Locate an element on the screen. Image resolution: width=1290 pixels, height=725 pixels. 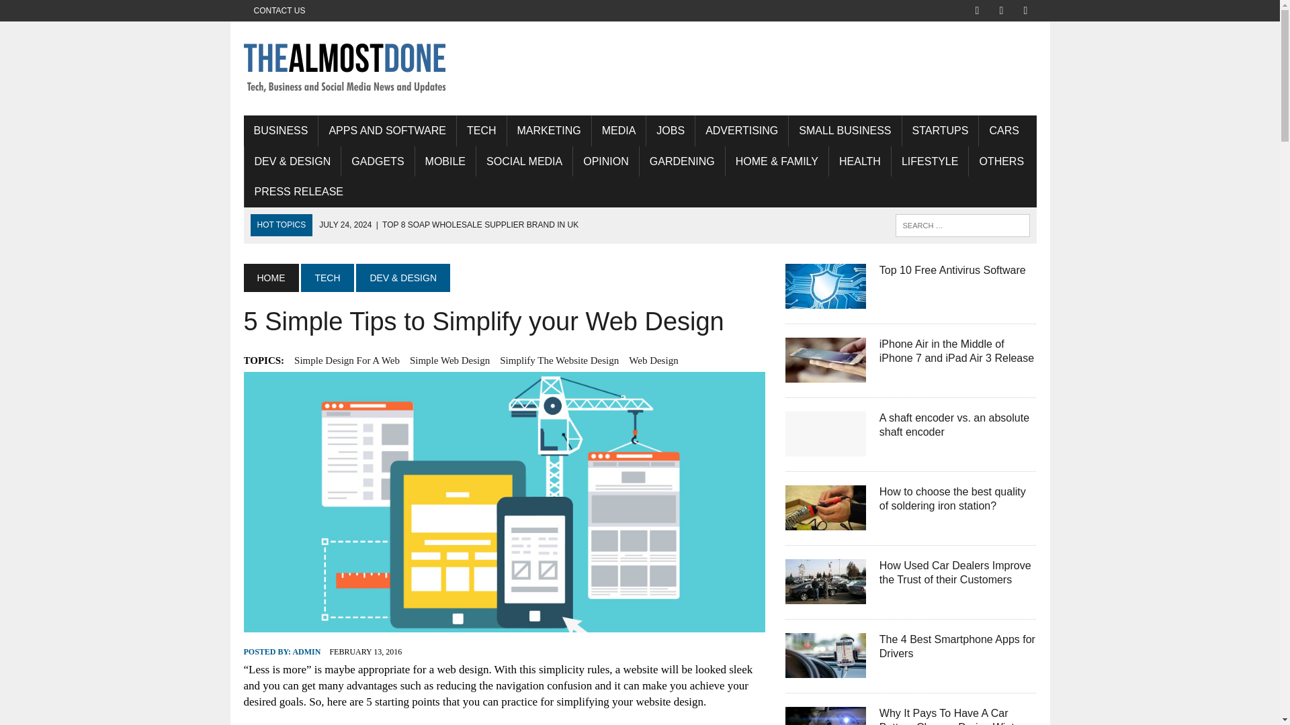
HEALTH is located at coordinates (860, 161).